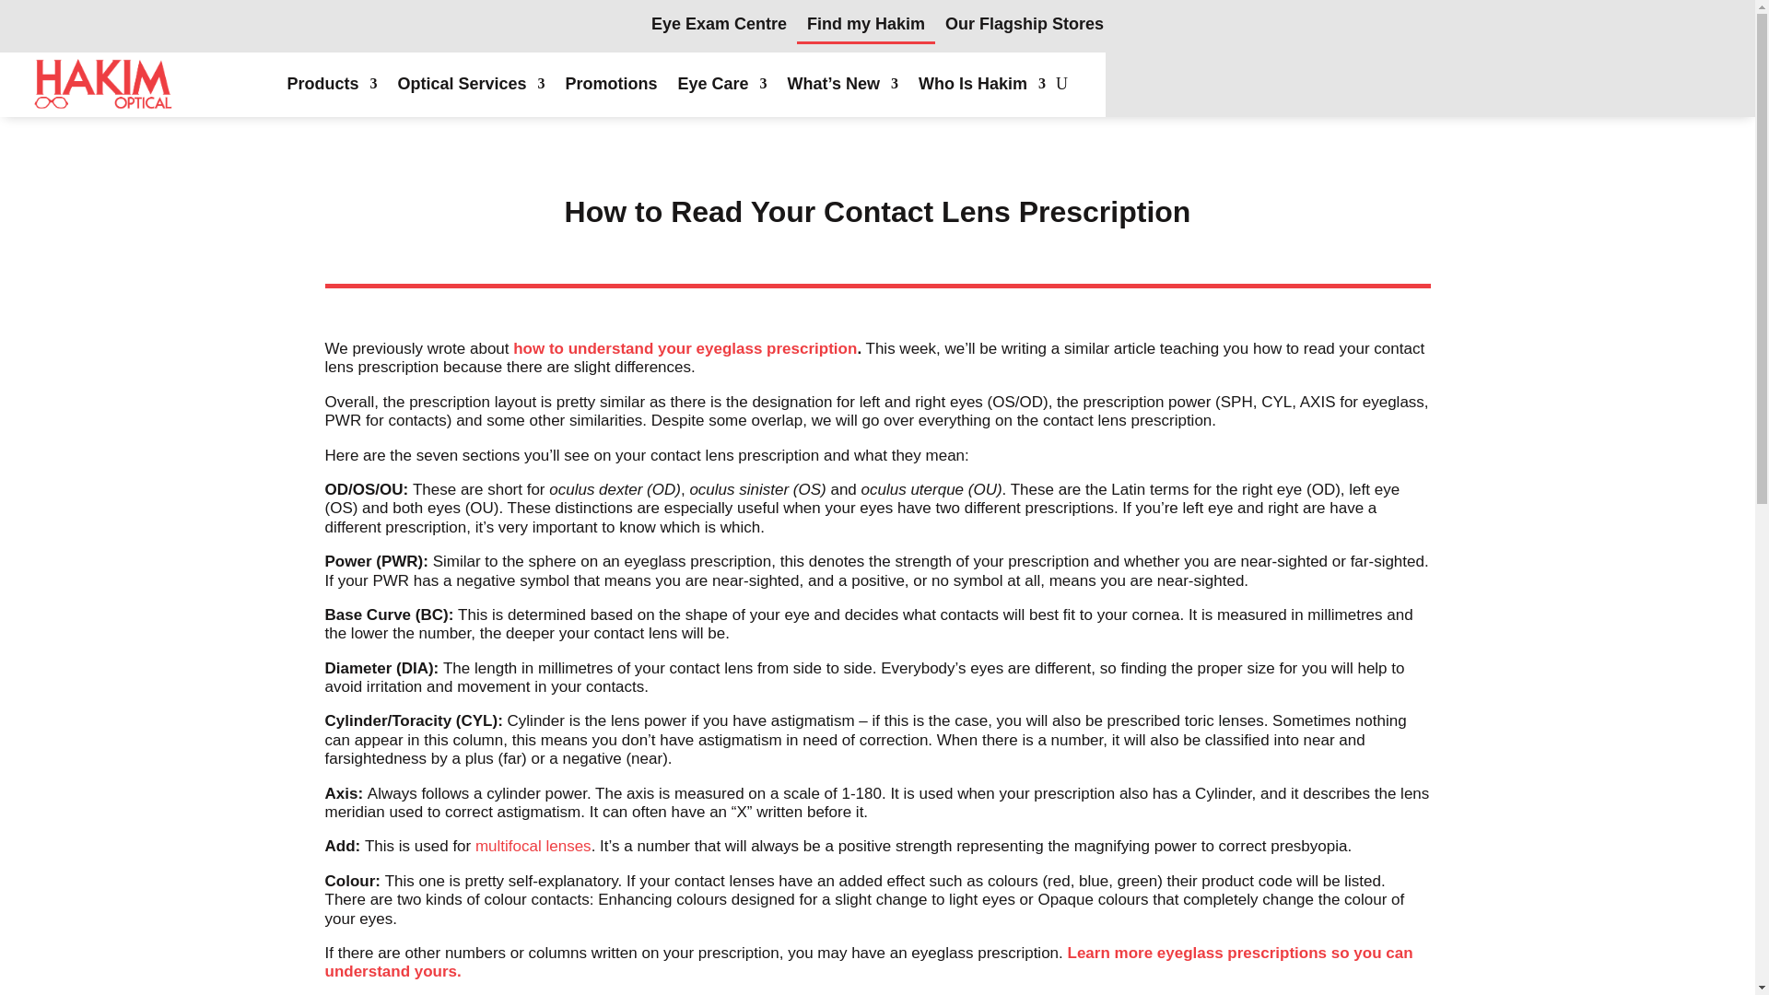 The width and height of the screenshot is (1769, 995). Describe the element at coordinates (612, 85) in the screenshot. I see `Promotions` at that location.